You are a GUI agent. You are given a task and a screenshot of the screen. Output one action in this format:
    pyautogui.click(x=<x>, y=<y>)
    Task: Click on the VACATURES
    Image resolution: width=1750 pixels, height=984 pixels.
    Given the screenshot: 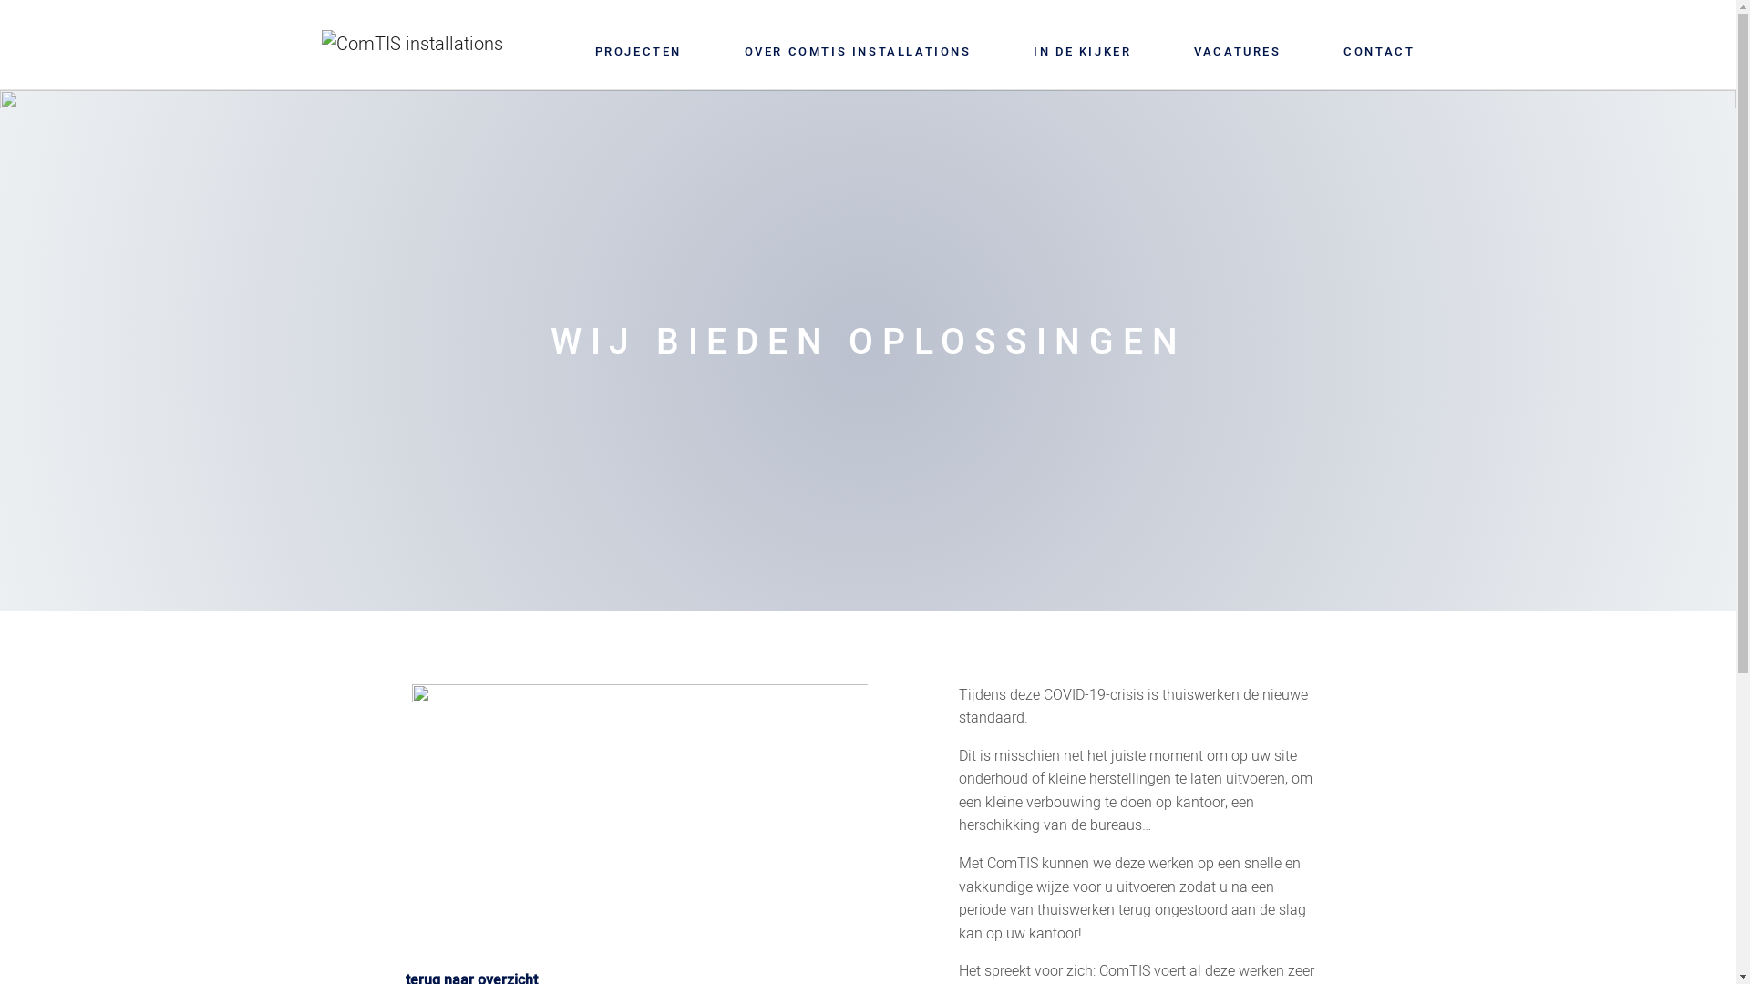 What is the action you would take?
    pyautogui.click(x=1238, y=51)
    